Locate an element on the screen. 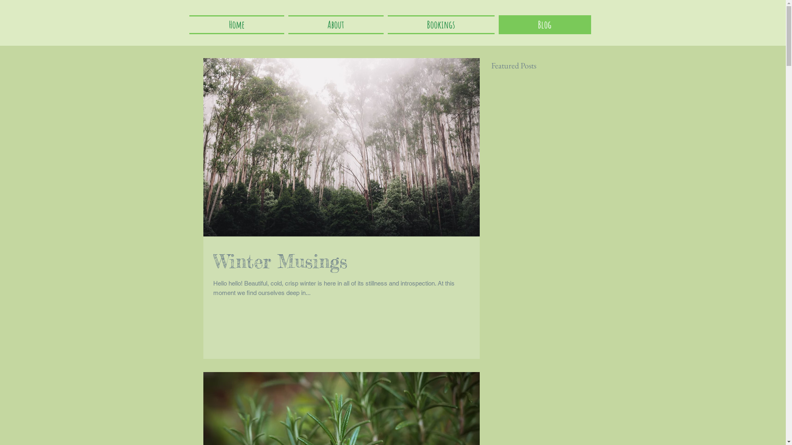  Bookings is located at coordinates (441, 25).